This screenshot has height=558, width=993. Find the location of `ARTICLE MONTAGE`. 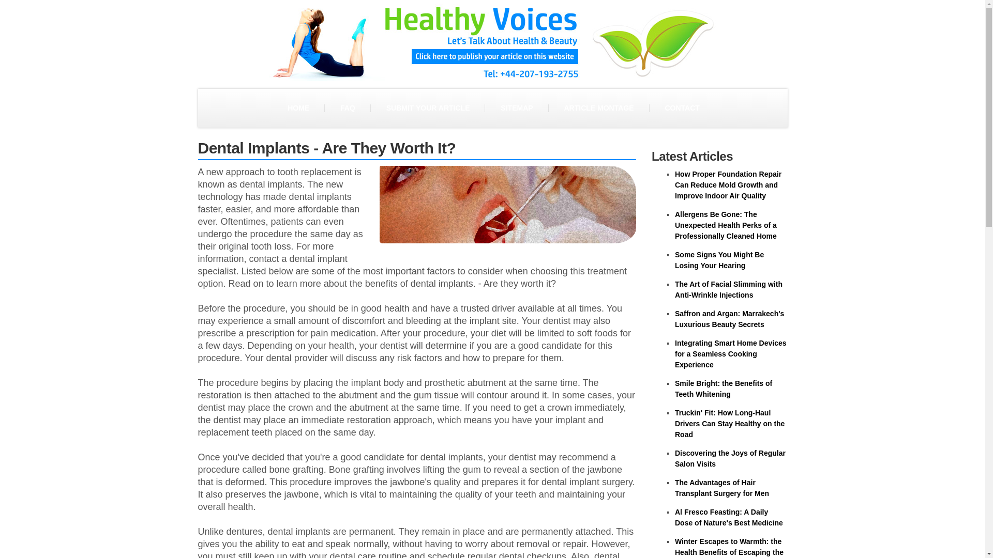

ARTICLE MONTAGE is located at coordinates (598, 108).